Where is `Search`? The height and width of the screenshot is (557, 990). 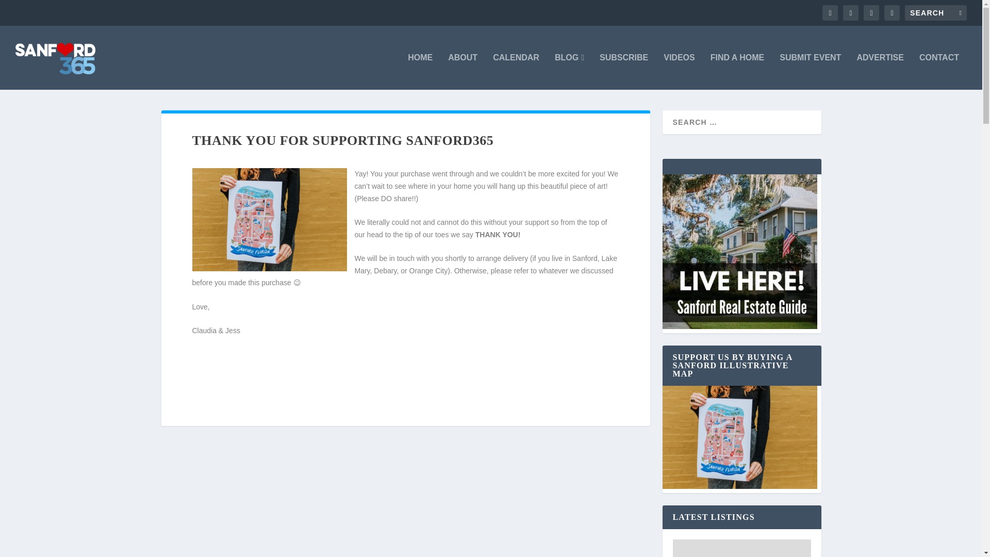 Search is located at coordinates (21, 9).